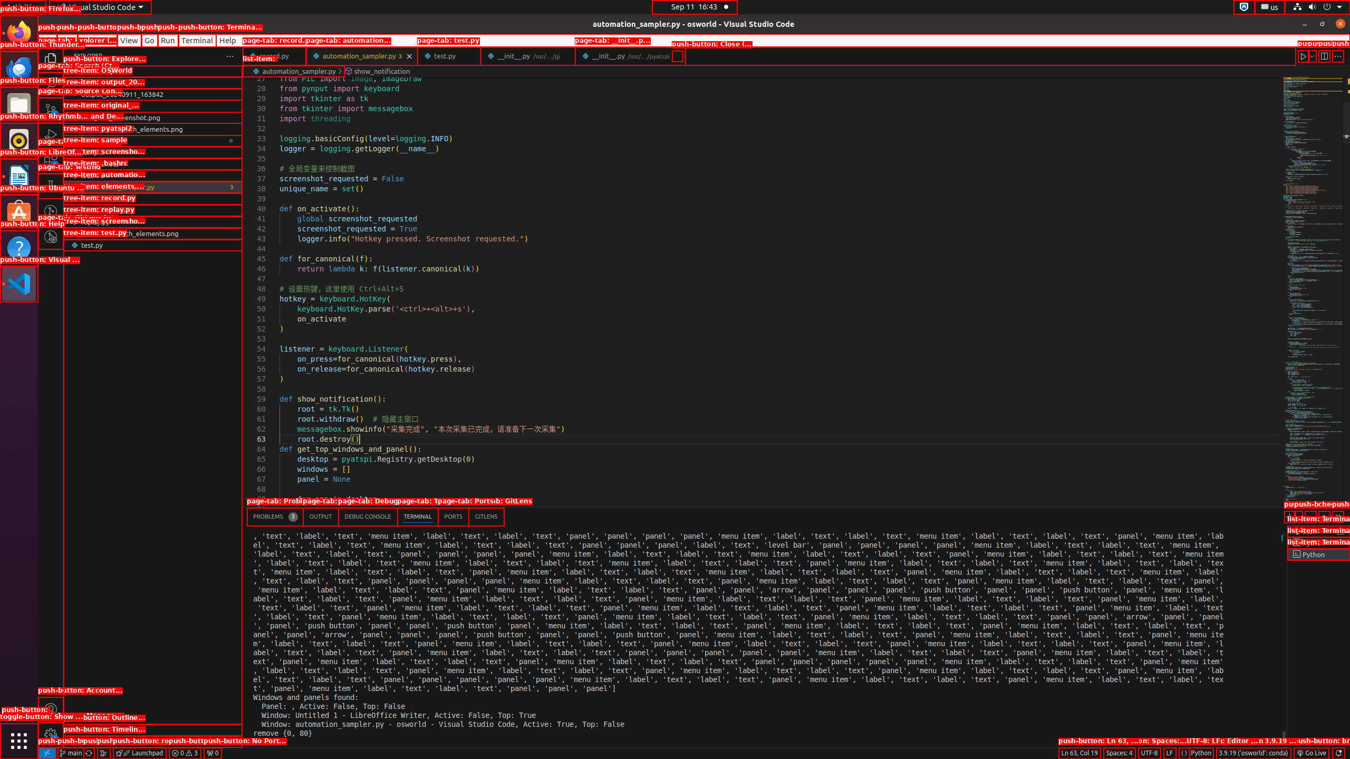  What do you see at coordinates (1324, 517) in the screenshot?
I see `Maximize Panel Size` at bounding box center [1324, 517].